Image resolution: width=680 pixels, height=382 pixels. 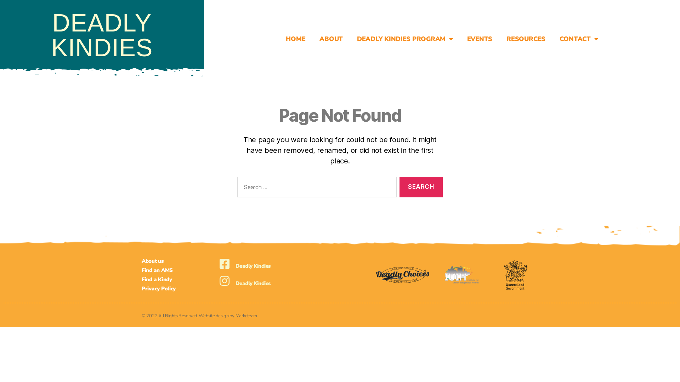 What do you see at coordinates (421, 187) in the screenshot?
I see `Search` at bounding box center [421, 187].